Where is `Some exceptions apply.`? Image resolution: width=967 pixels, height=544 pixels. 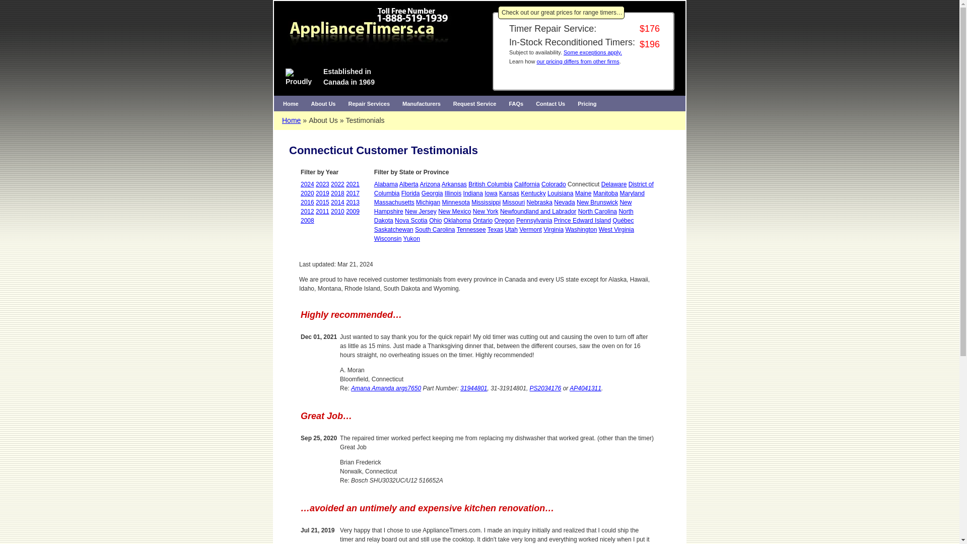 Some exceptions apply. is located at coordinates (592, 52).